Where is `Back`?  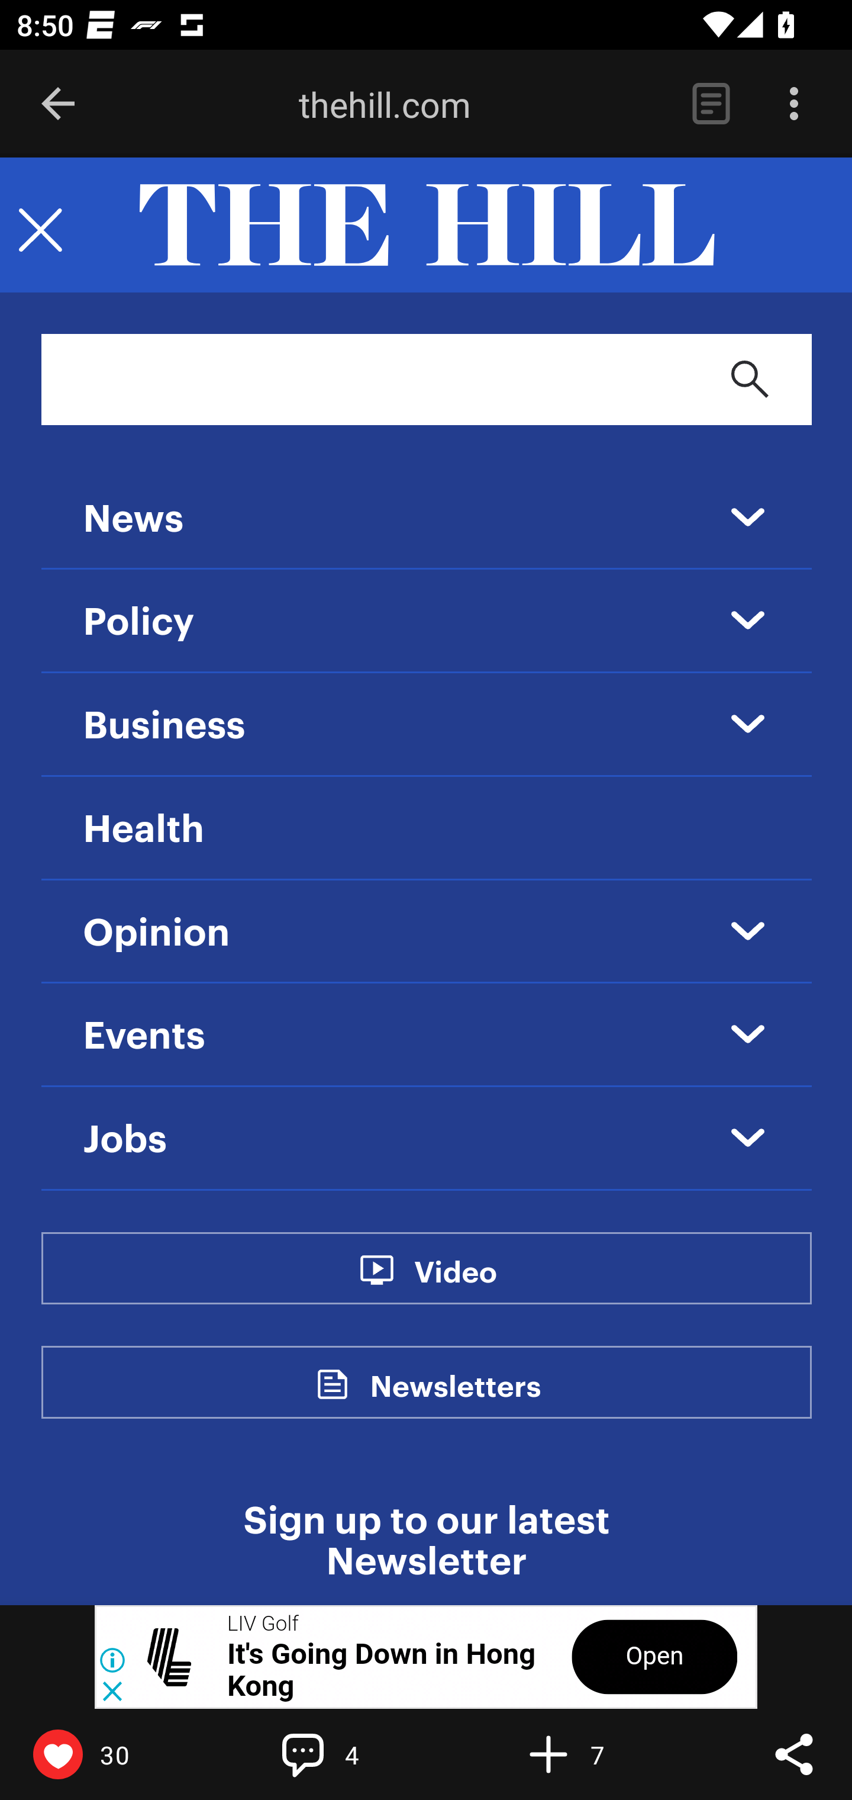 Back is located at coordinates (58, 104).